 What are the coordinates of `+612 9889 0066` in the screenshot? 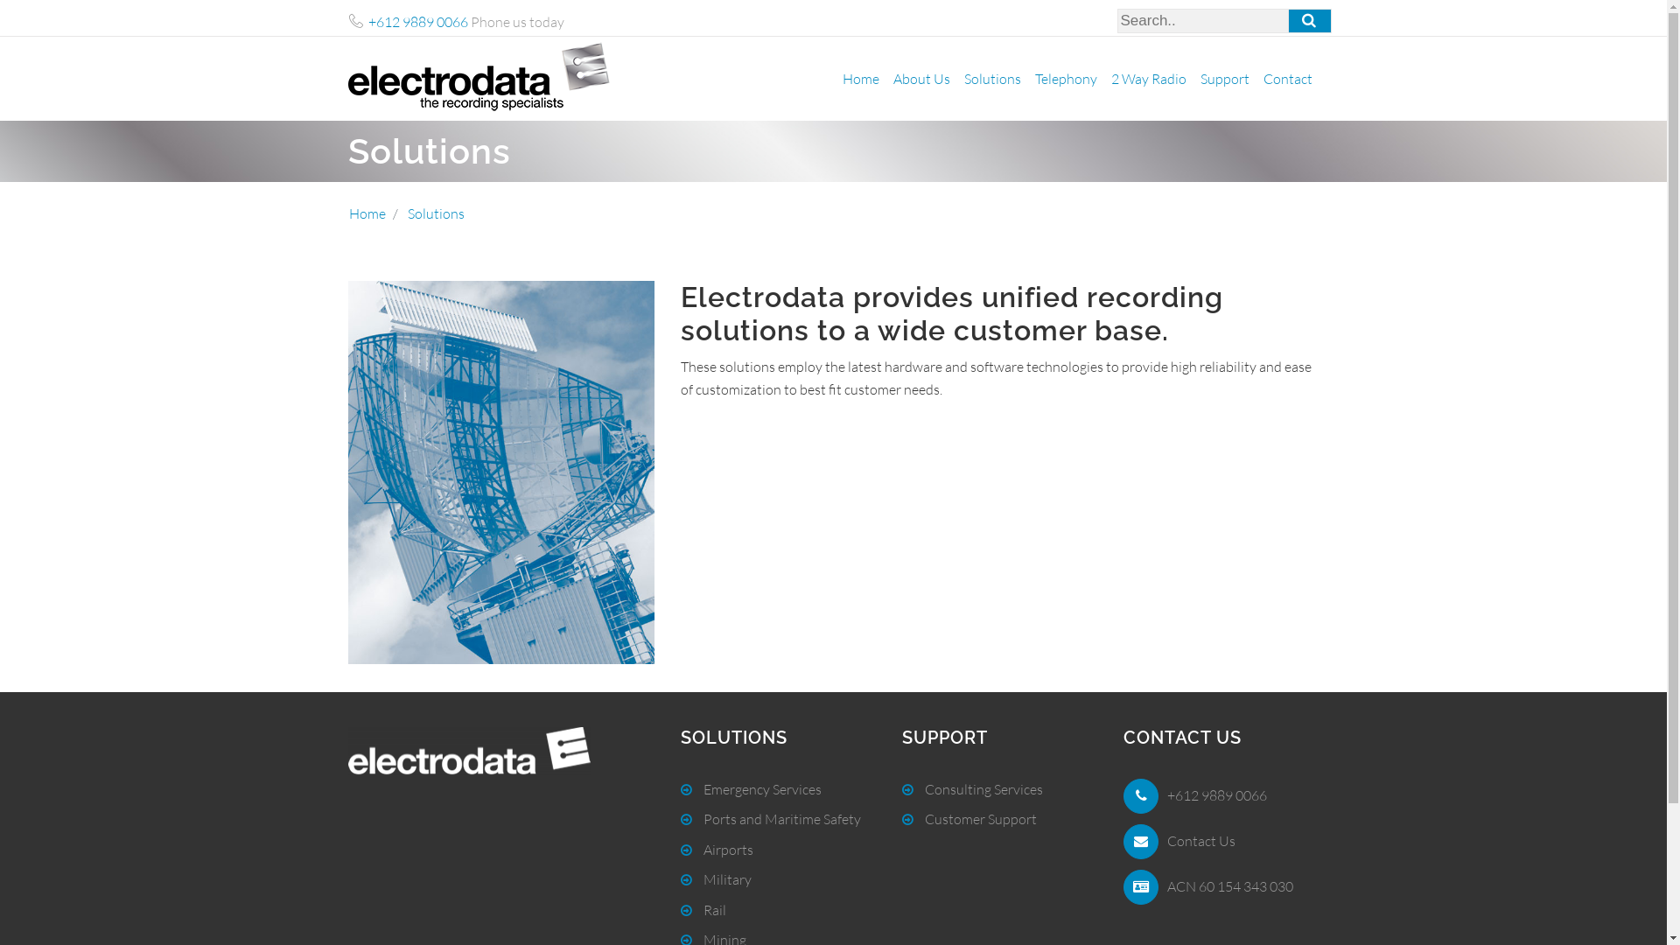 It's located at (417, 22).